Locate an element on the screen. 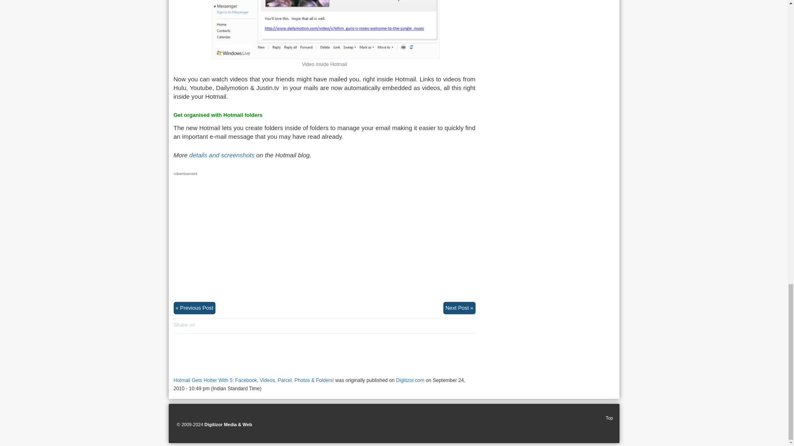  share this post on Facebook is located at coordinates (208, 325).